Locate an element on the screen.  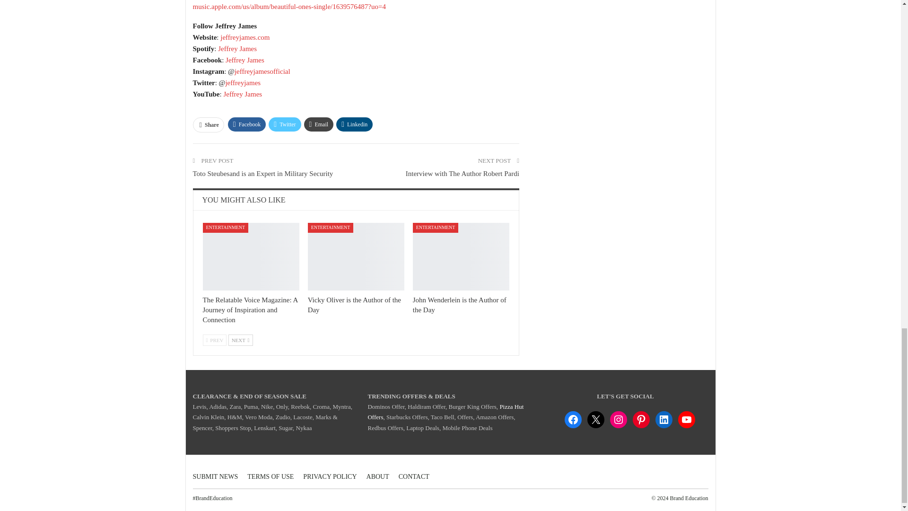
Jeffrey James is located at coordinates (237, 49).